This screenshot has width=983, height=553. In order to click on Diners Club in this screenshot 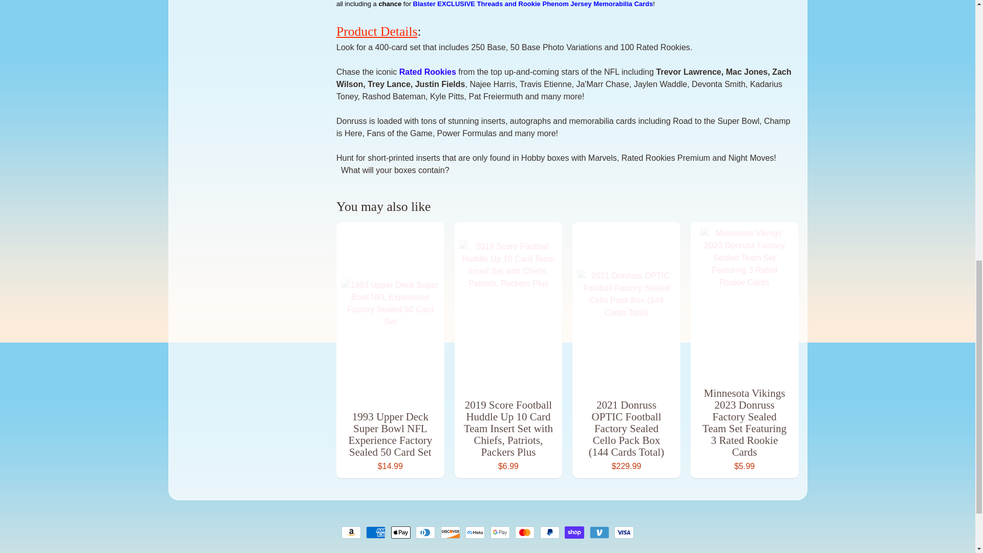, I will do `click(425, 533)`.